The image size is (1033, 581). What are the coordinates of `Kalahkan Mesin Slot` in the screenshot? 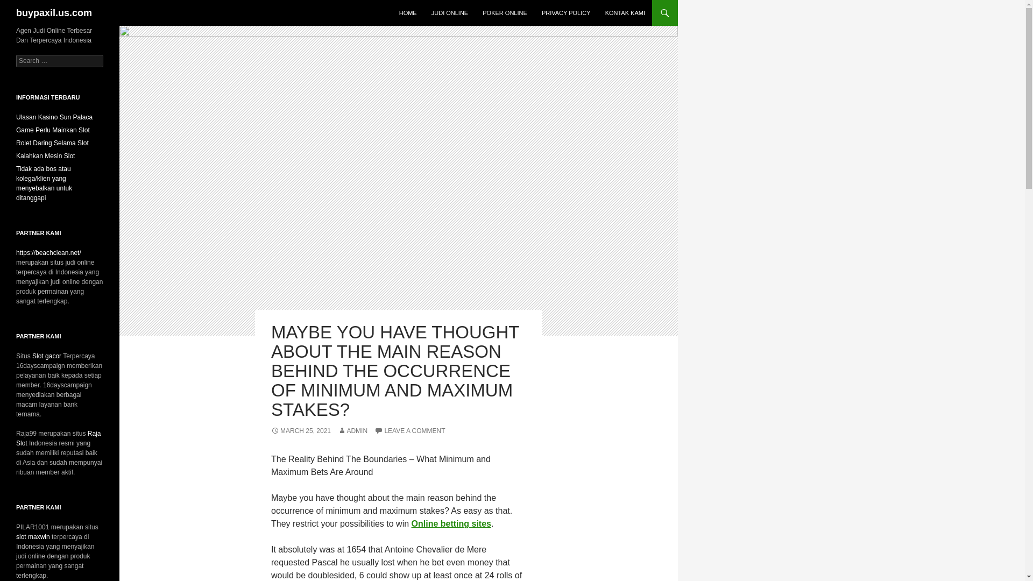 It's located at (45, 156).